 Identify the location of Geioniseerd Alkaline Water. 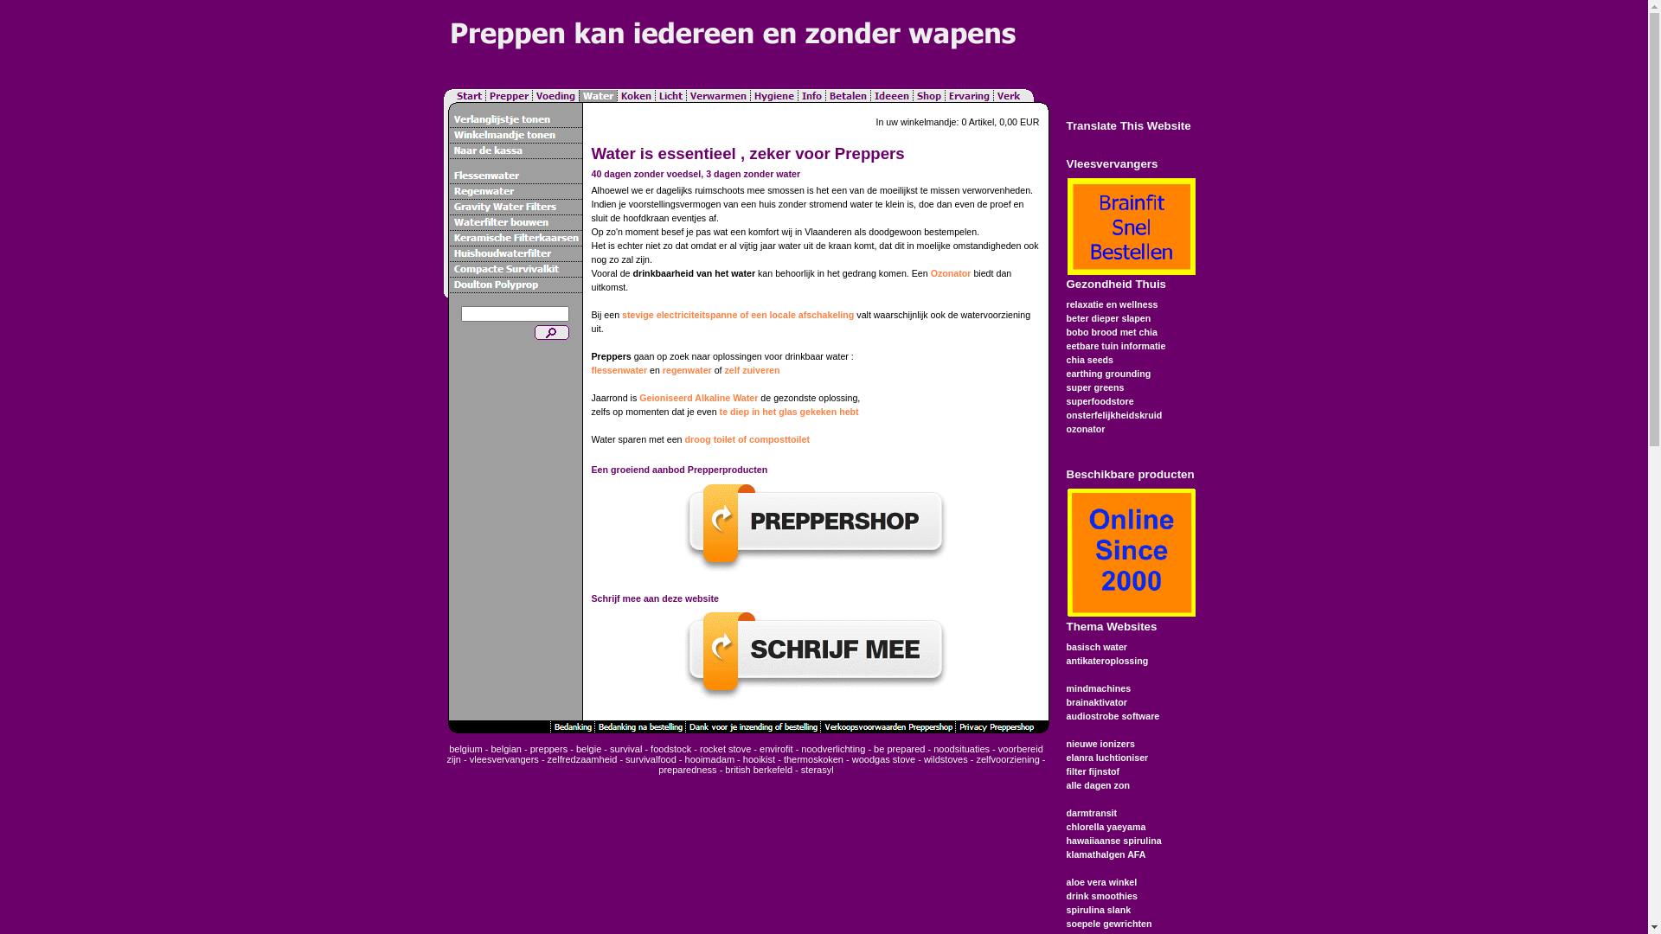
(699, 398).